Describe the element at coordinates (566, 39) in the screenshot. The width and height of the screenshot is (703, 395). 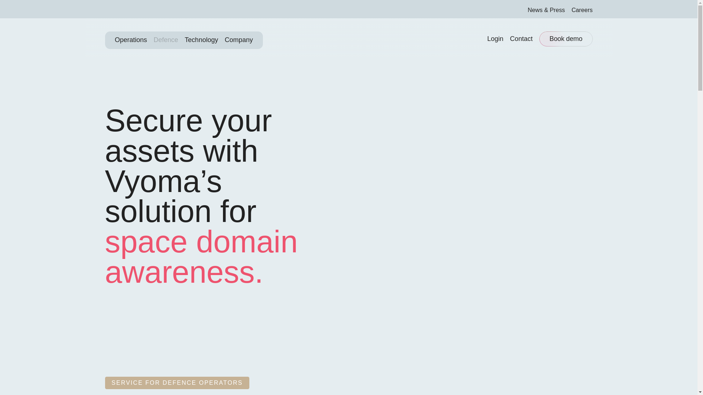
I see `Book demo` at that location.